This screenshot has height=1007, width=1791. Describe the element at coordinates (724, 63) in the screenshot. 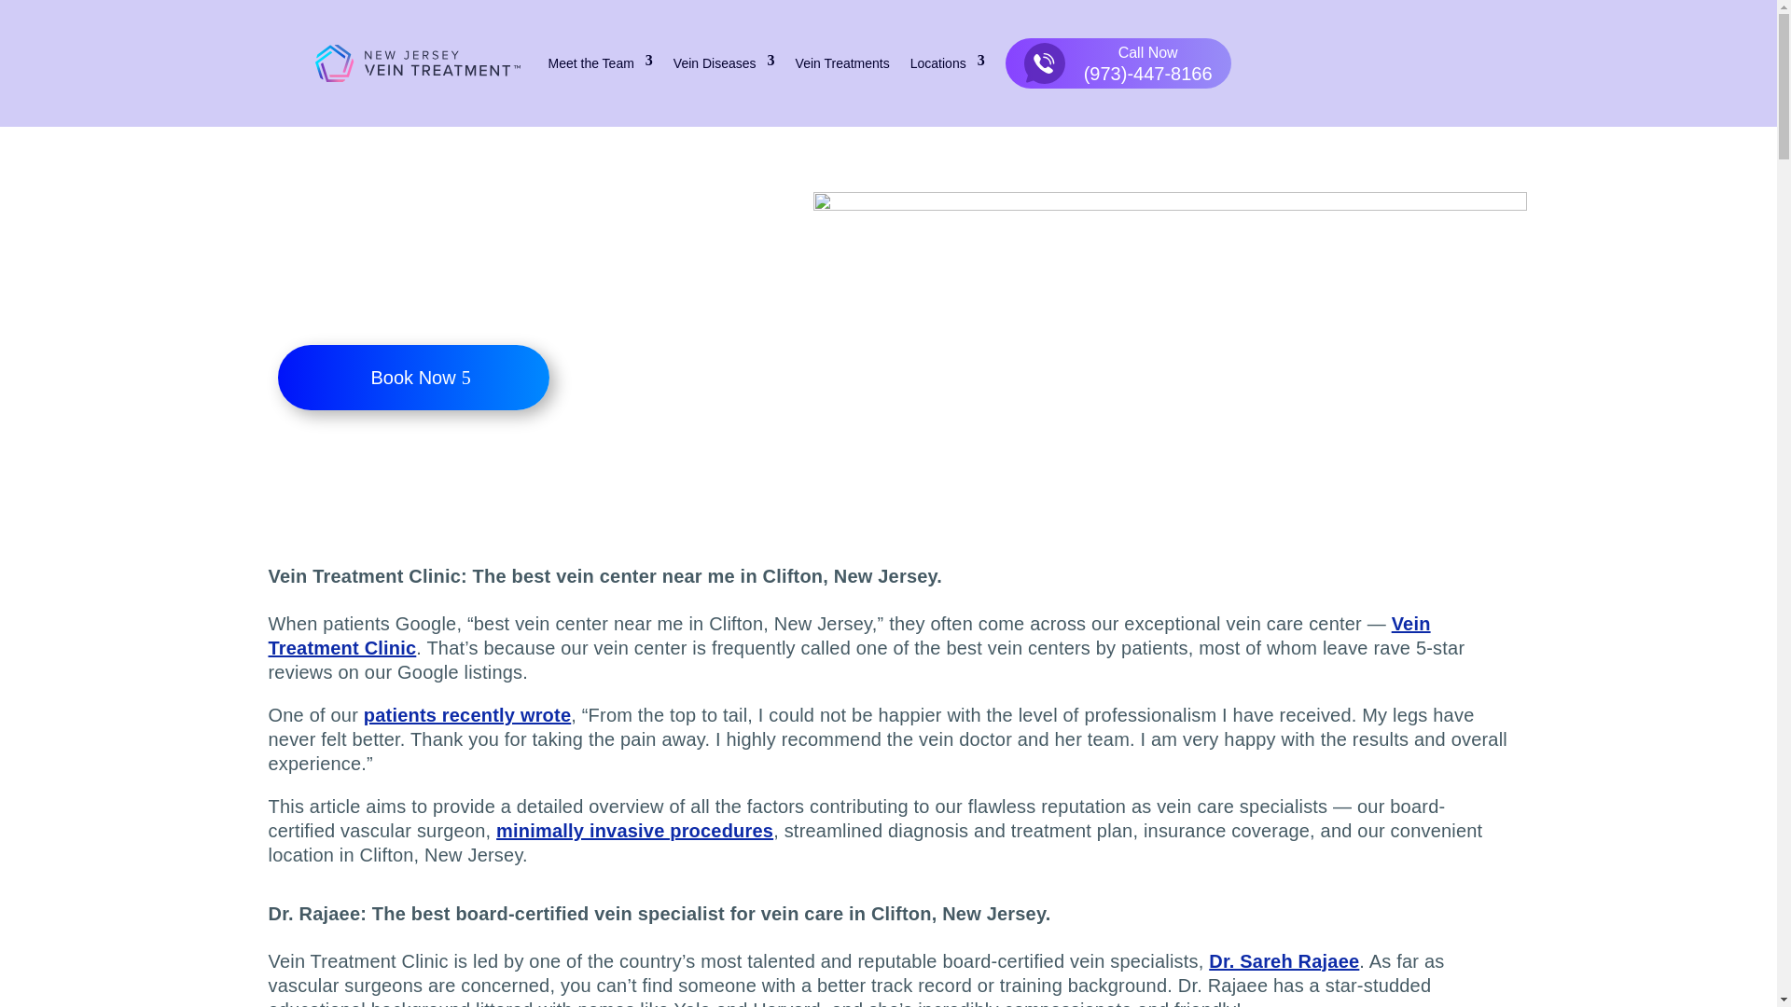

I see `Vein Diseases` at that location.